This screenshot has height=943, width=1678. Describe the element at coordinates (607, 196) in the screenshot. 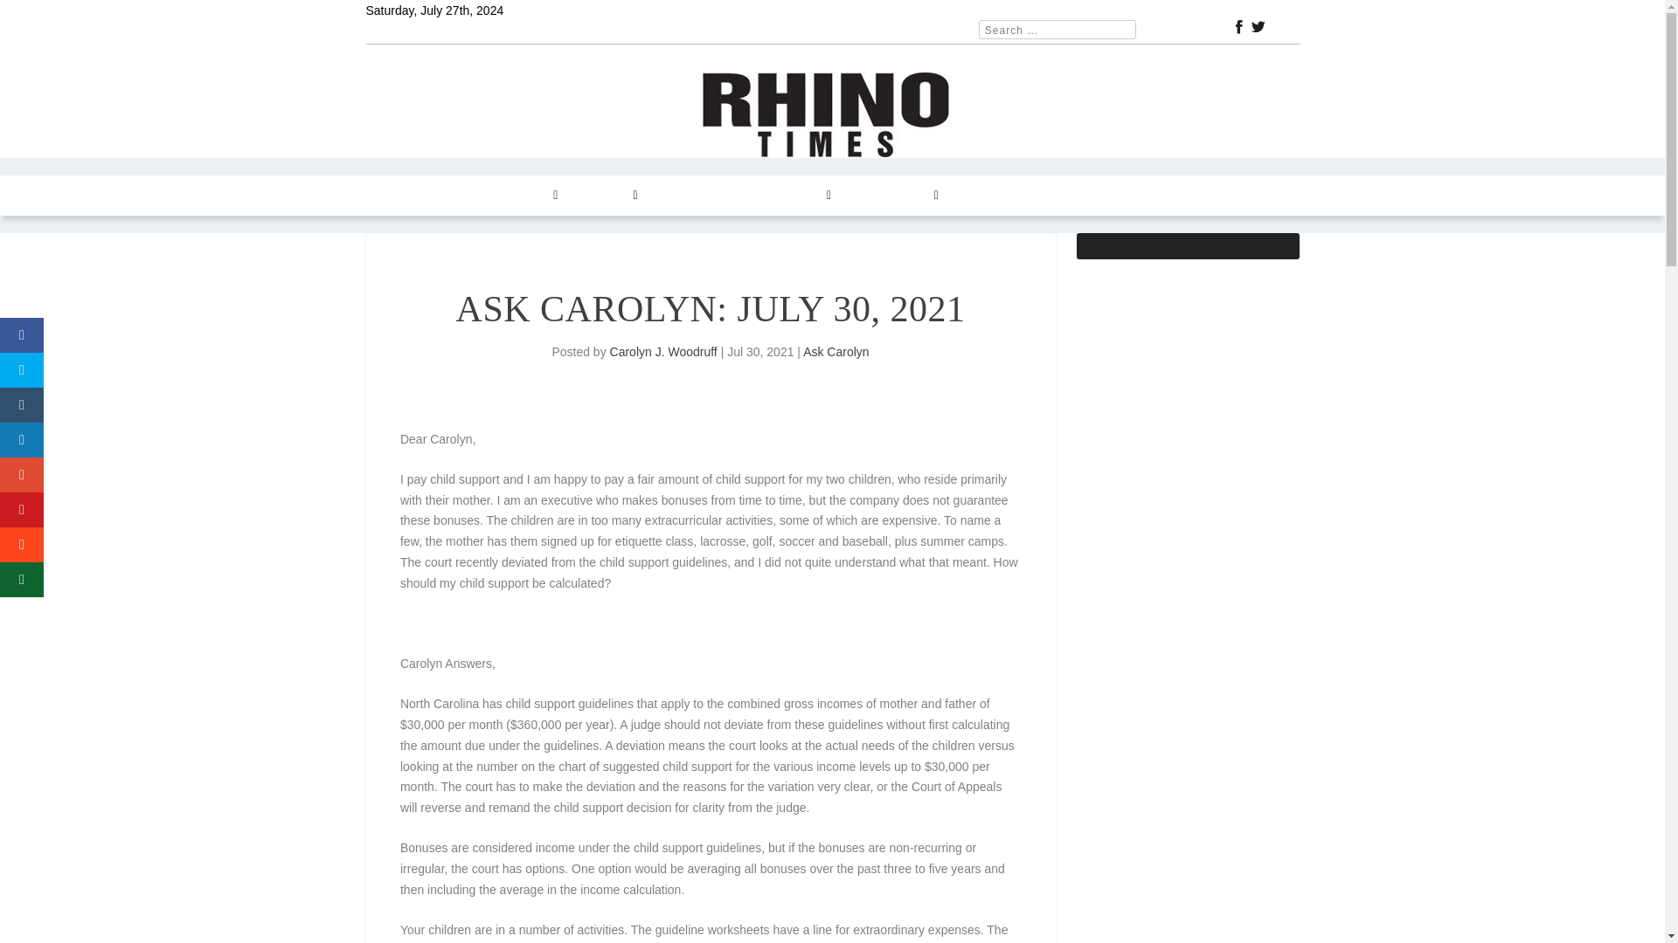

I see `OPINION` at that location.